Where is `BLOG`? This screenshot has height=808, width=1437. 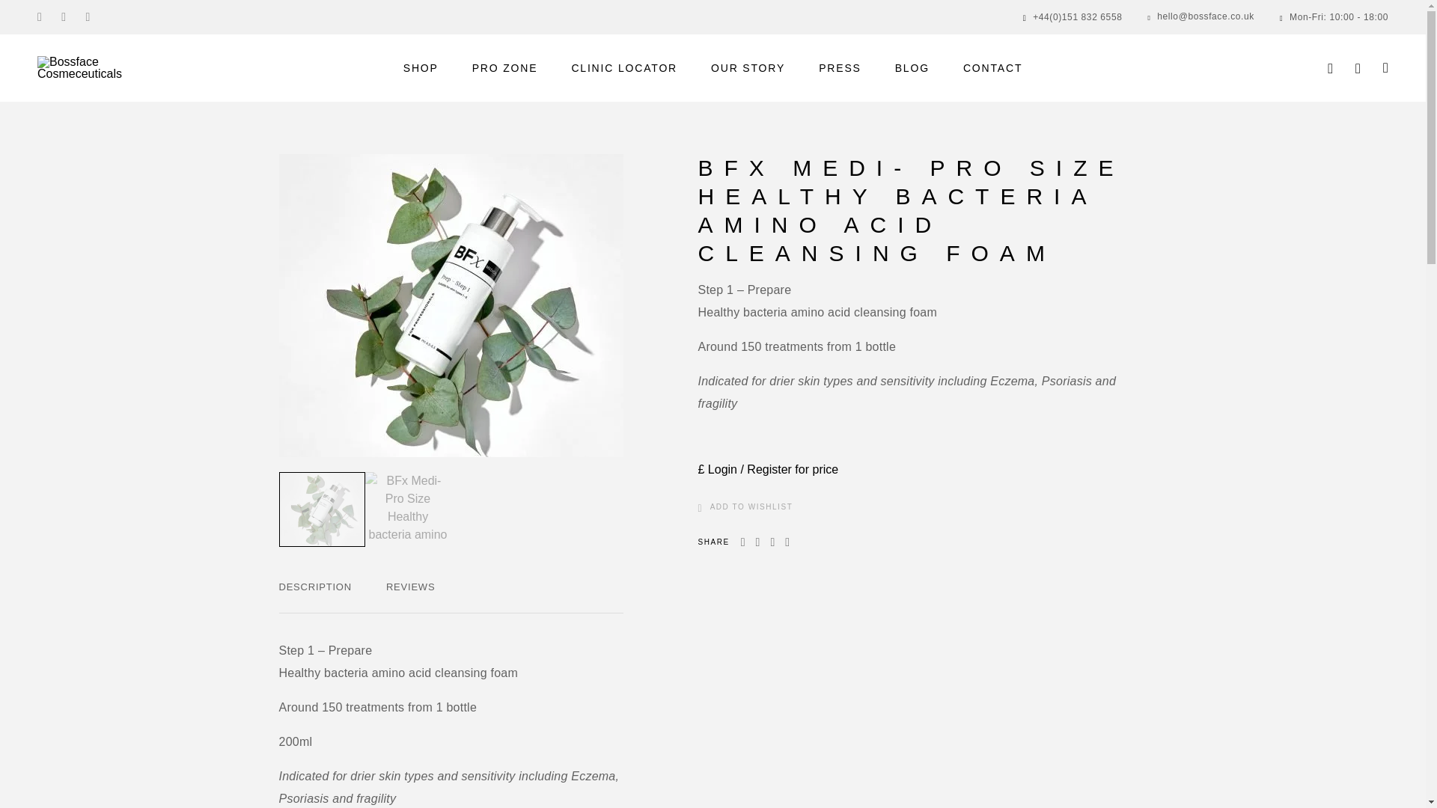
BLOG is located at coordinates (912, 68).